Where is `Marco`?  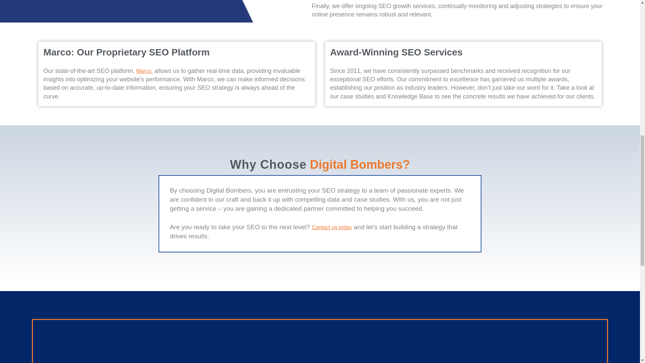
Marco is located at coordinates (143, 71).